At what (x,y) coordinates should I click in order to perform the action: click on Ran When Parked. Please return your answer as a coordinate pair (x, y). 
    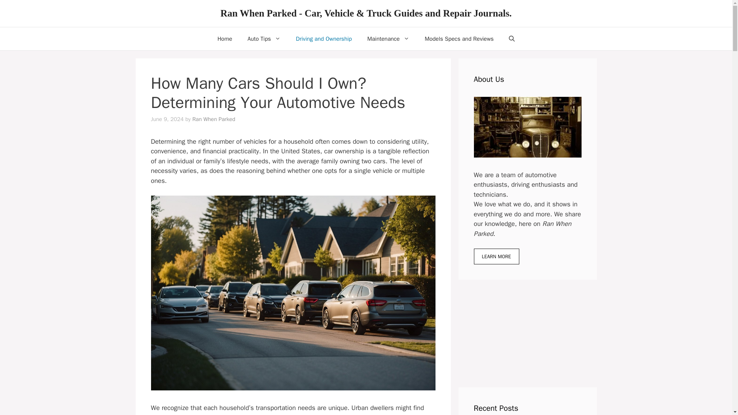
    Looking at the image, I should click on (214, 119).